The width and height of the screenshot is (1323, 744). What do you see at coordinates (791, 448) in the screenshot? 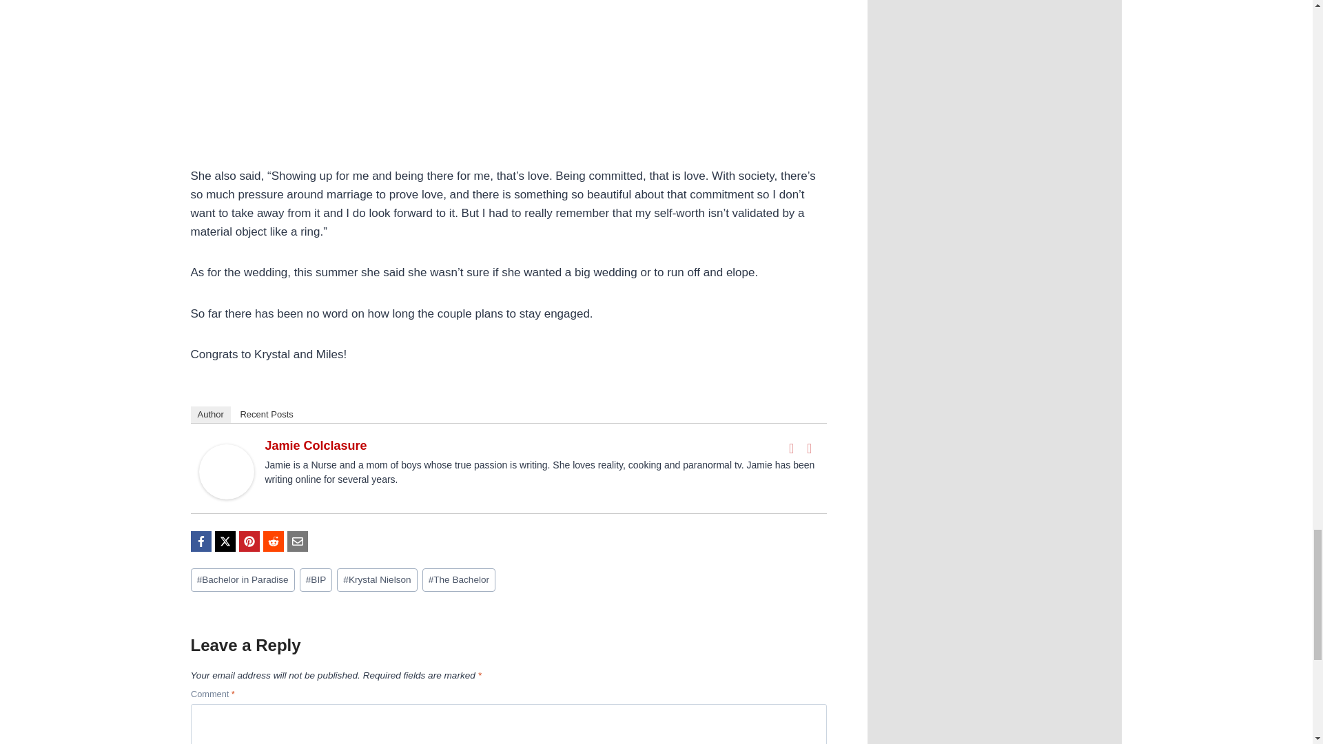
I see `Facebook` at bounding box center [791, 448].